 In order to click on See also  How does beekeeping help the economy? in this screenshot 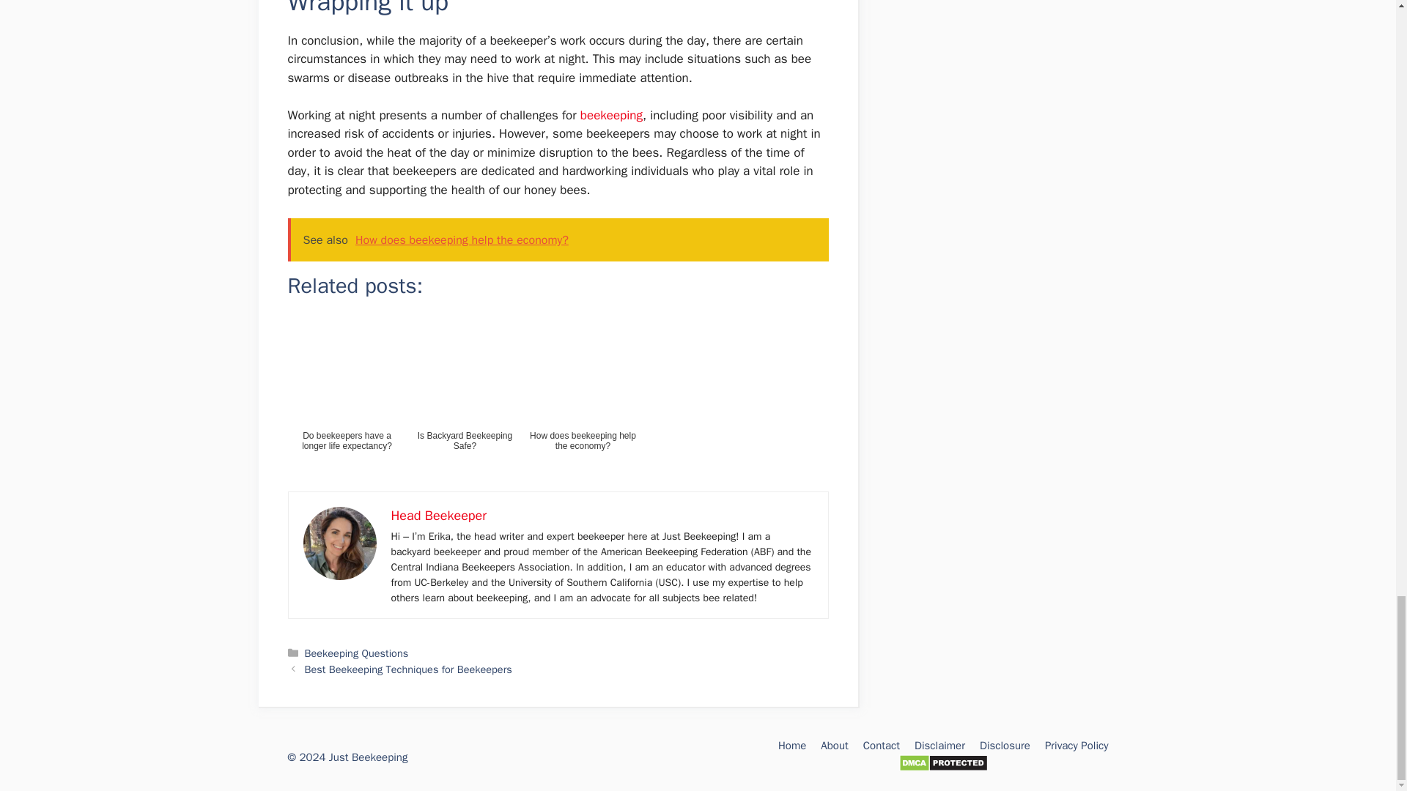, I will do `click(557, 240)`.